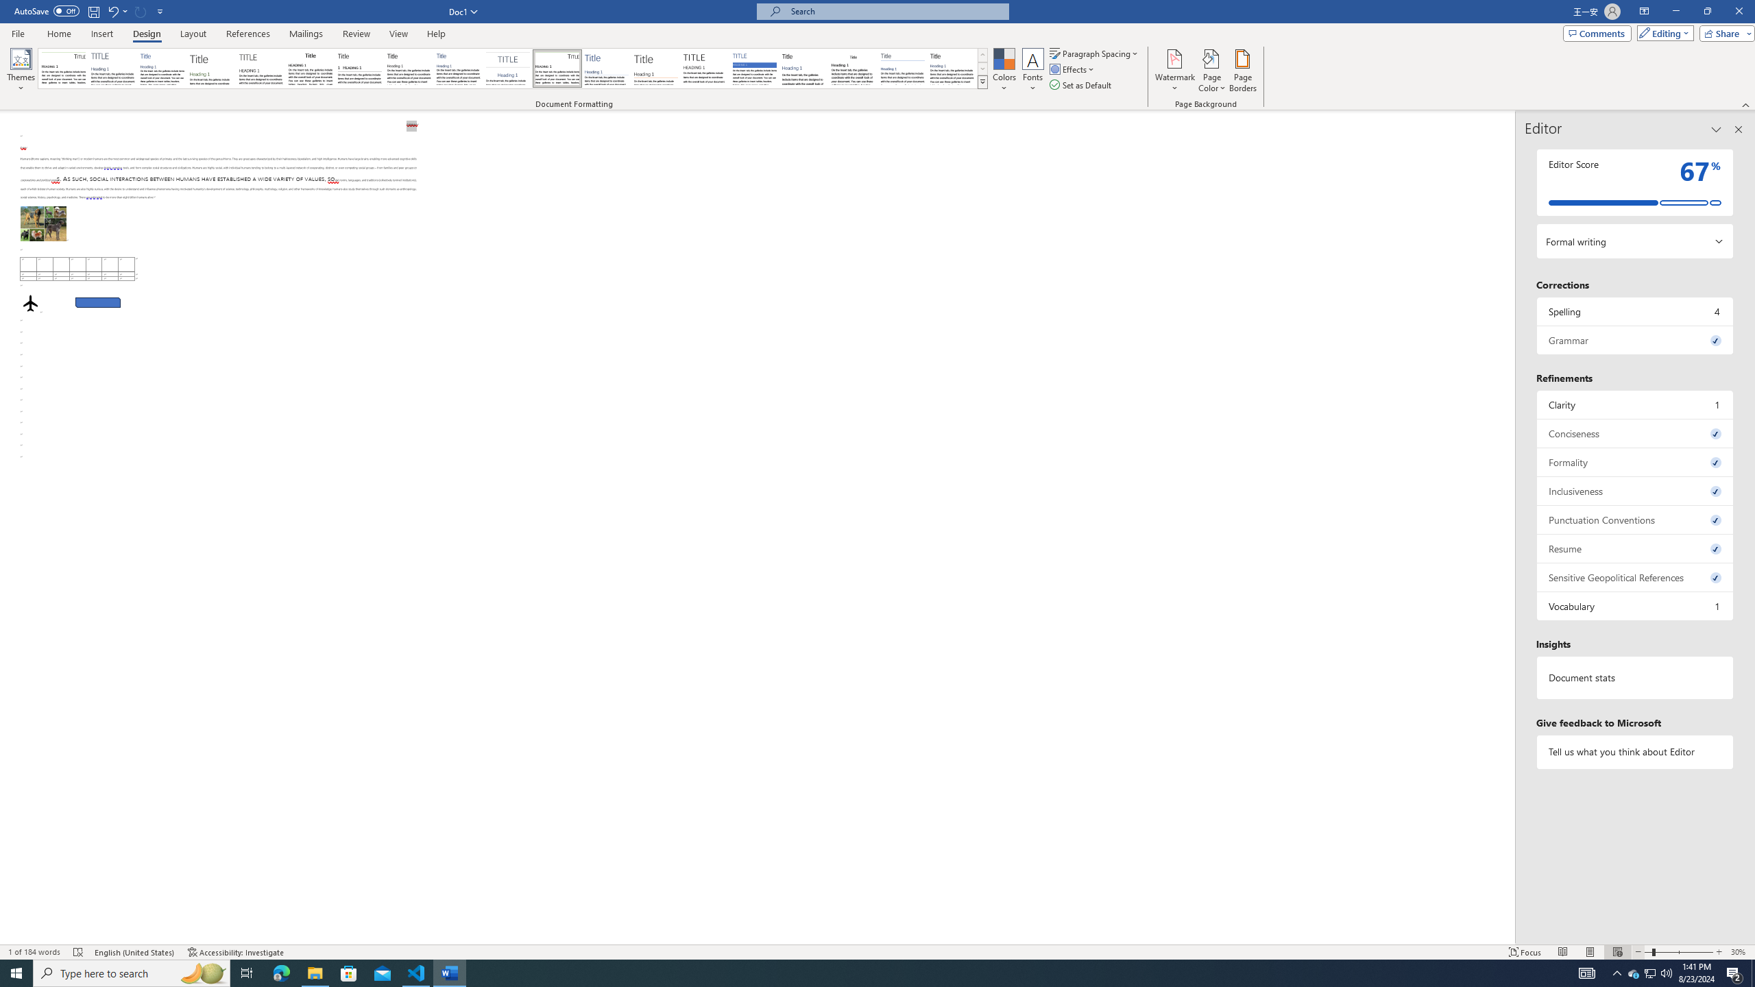  What do you see at coordinates (1636, 433) in the screenshot?
I see `Conciseness, 0 issues. Press space or enter to review items.` at bounding box center [1636, 433].